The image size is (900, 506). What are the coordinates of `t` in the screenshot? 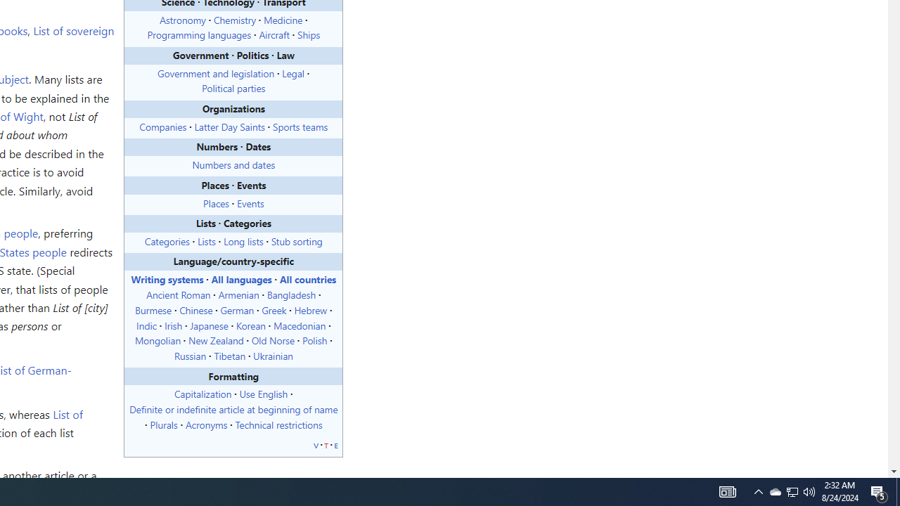 It's located at (326, 444).